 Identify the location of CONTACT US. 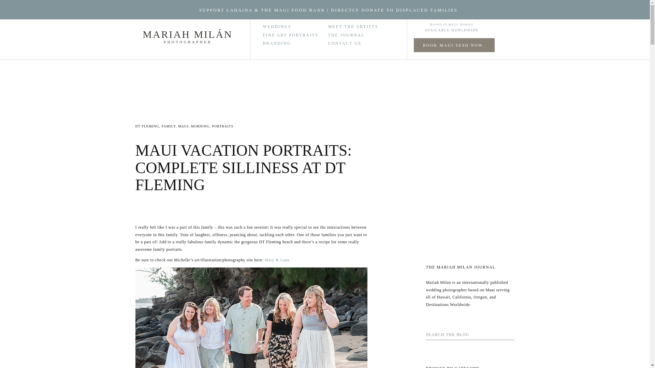
(350, 42).